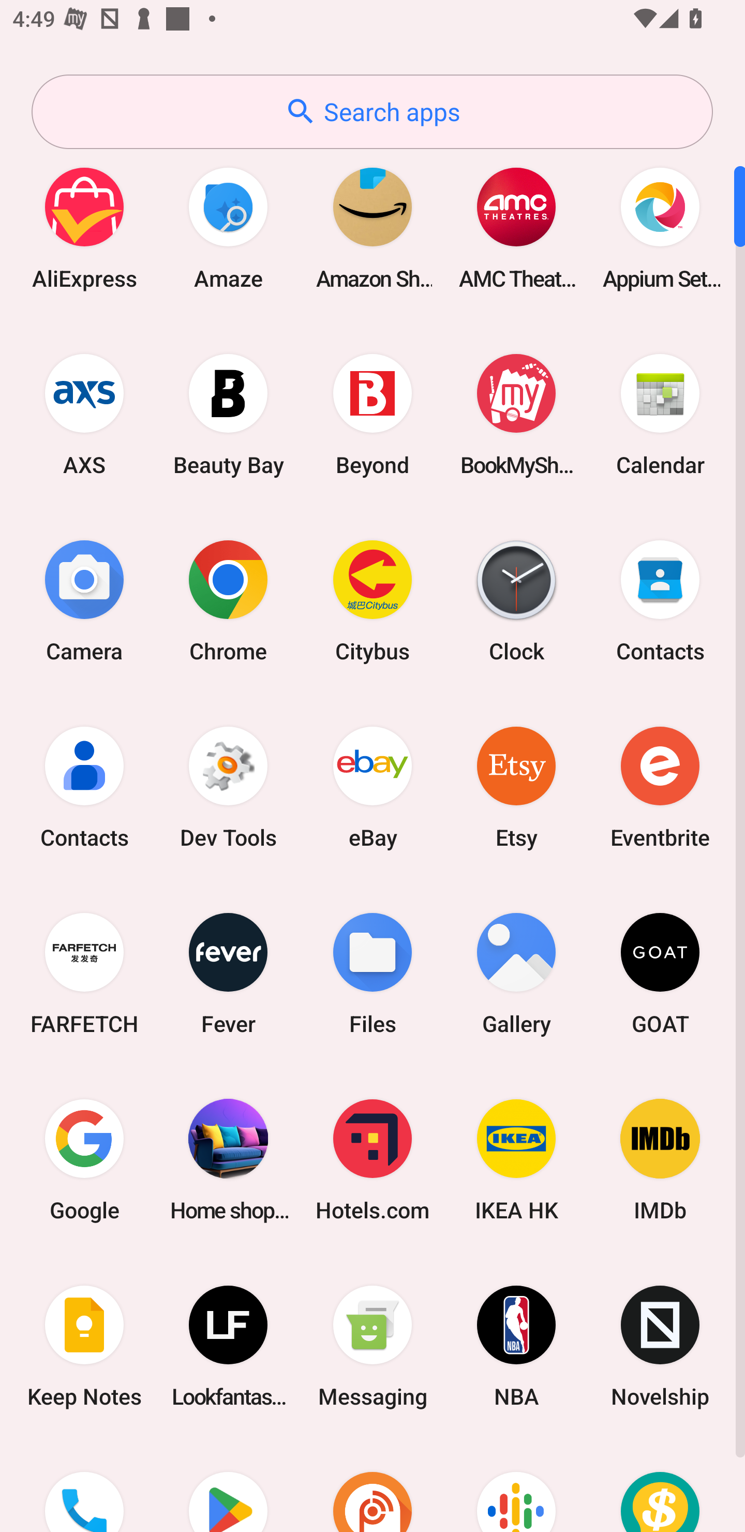 This screenshot has height=1532, width=745. What do you see at coordinates (660, 228) in the screenshot?
I see `Appium Settings` at bounding box center [660, 228].